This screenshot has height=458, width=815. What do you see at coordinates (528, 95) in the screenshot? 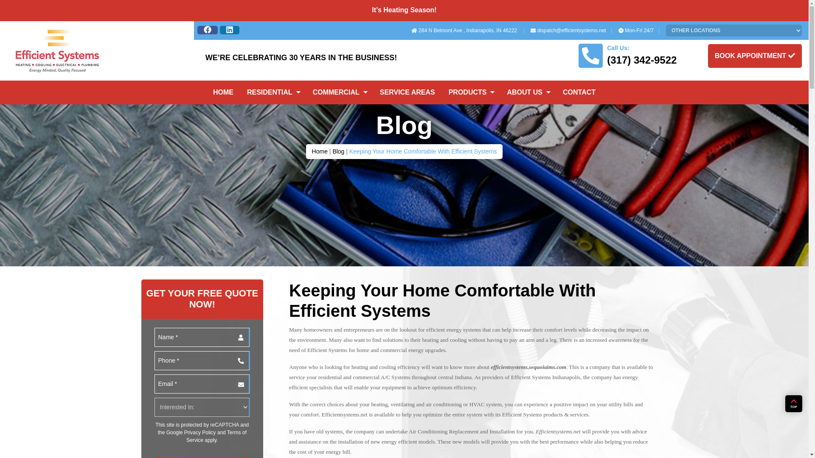
I see `ABOUT US` at bounding box center [528, 95].